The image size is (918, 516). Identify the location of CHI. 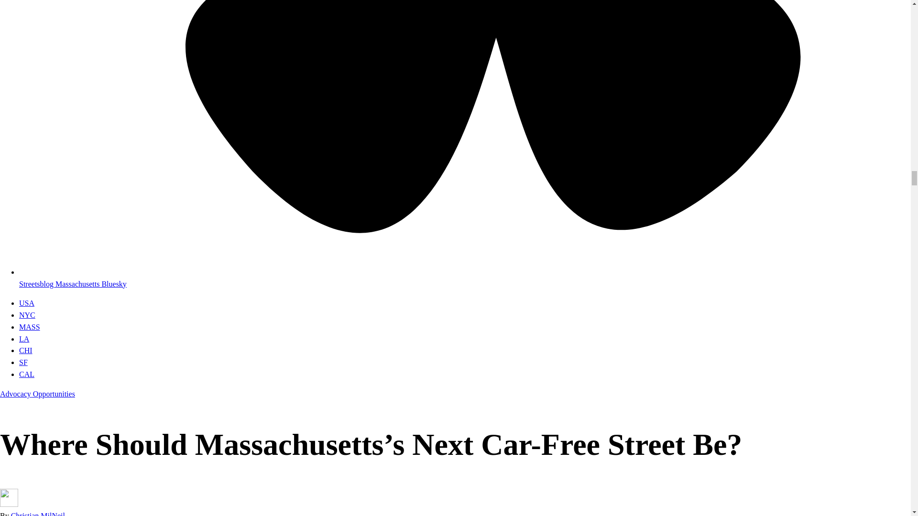
(26, 350).